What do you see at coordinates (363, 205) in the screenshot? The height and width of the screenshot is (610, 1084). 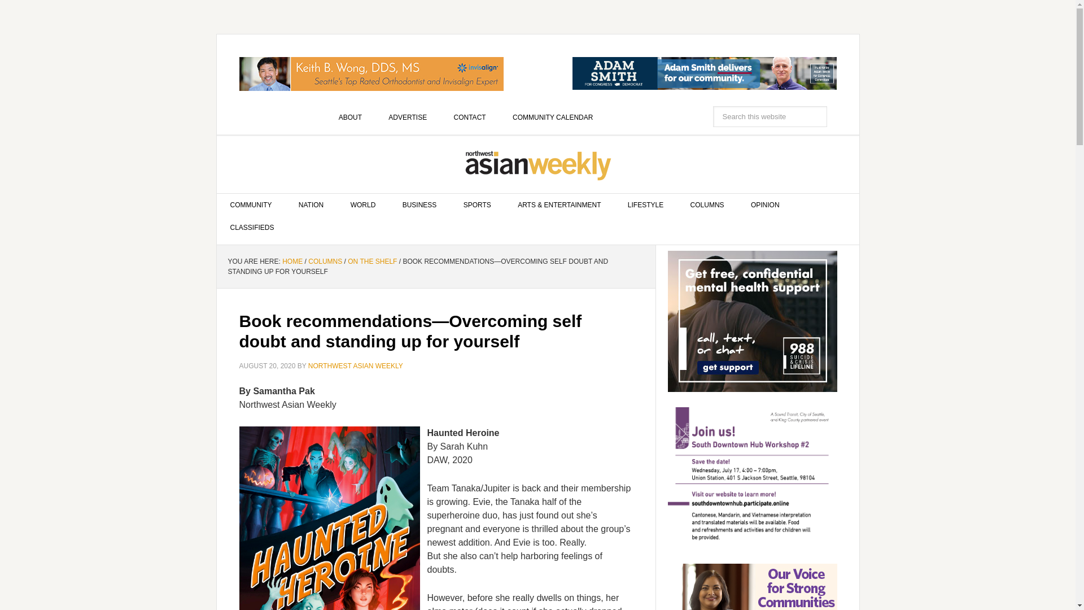 I see `WORLD` at bounding box center [363, 205].